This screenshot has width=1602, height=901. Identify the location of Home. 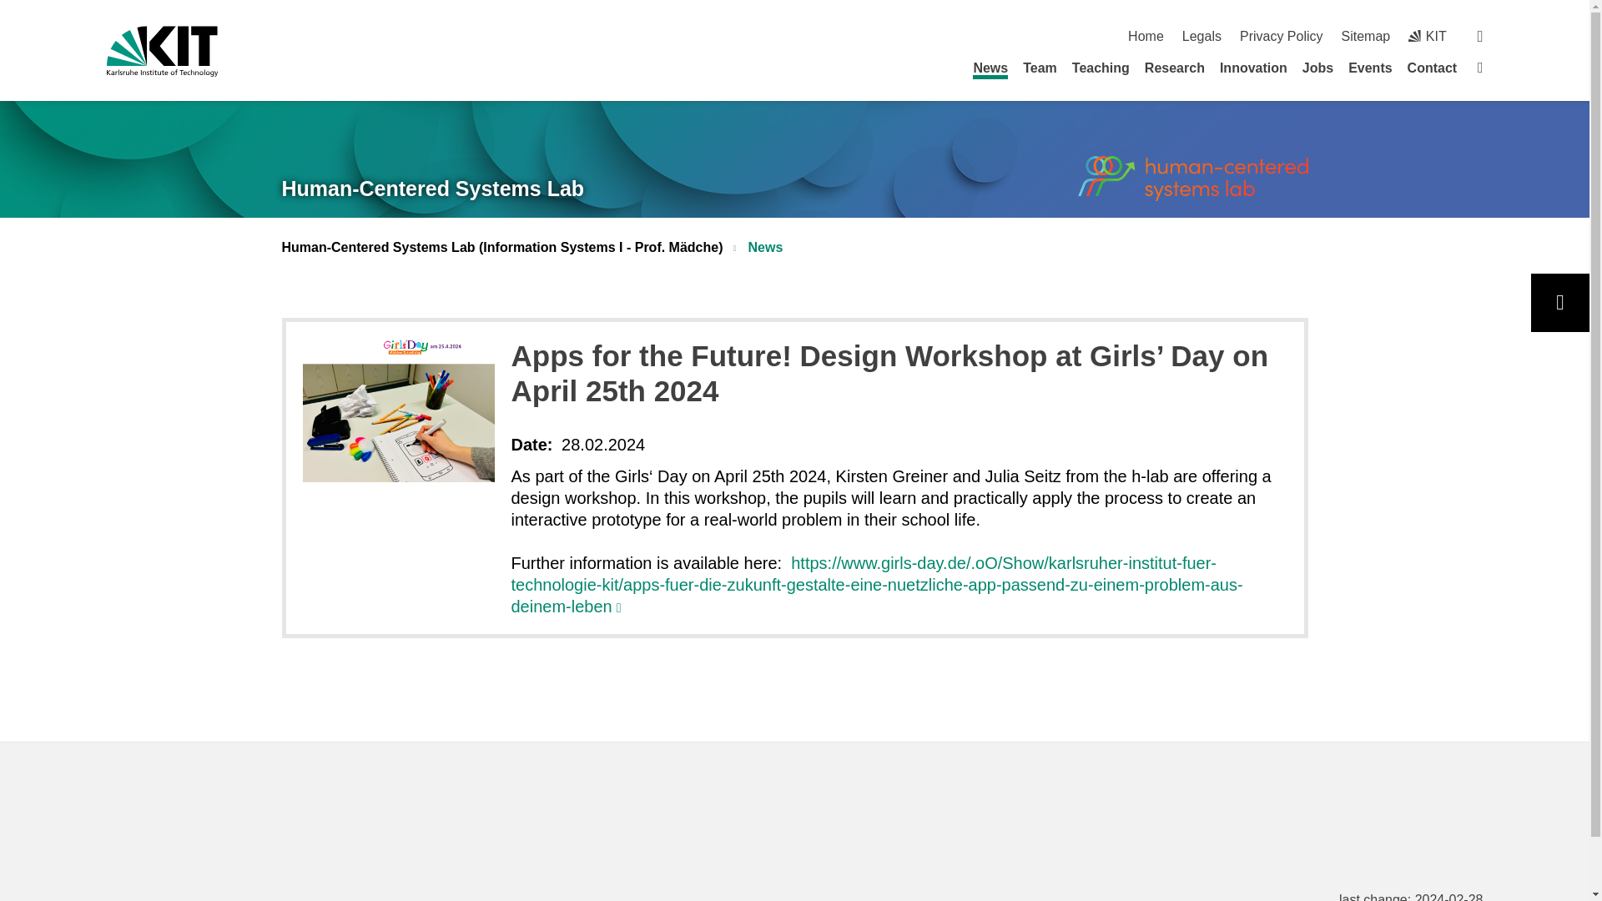
(1146, 35).